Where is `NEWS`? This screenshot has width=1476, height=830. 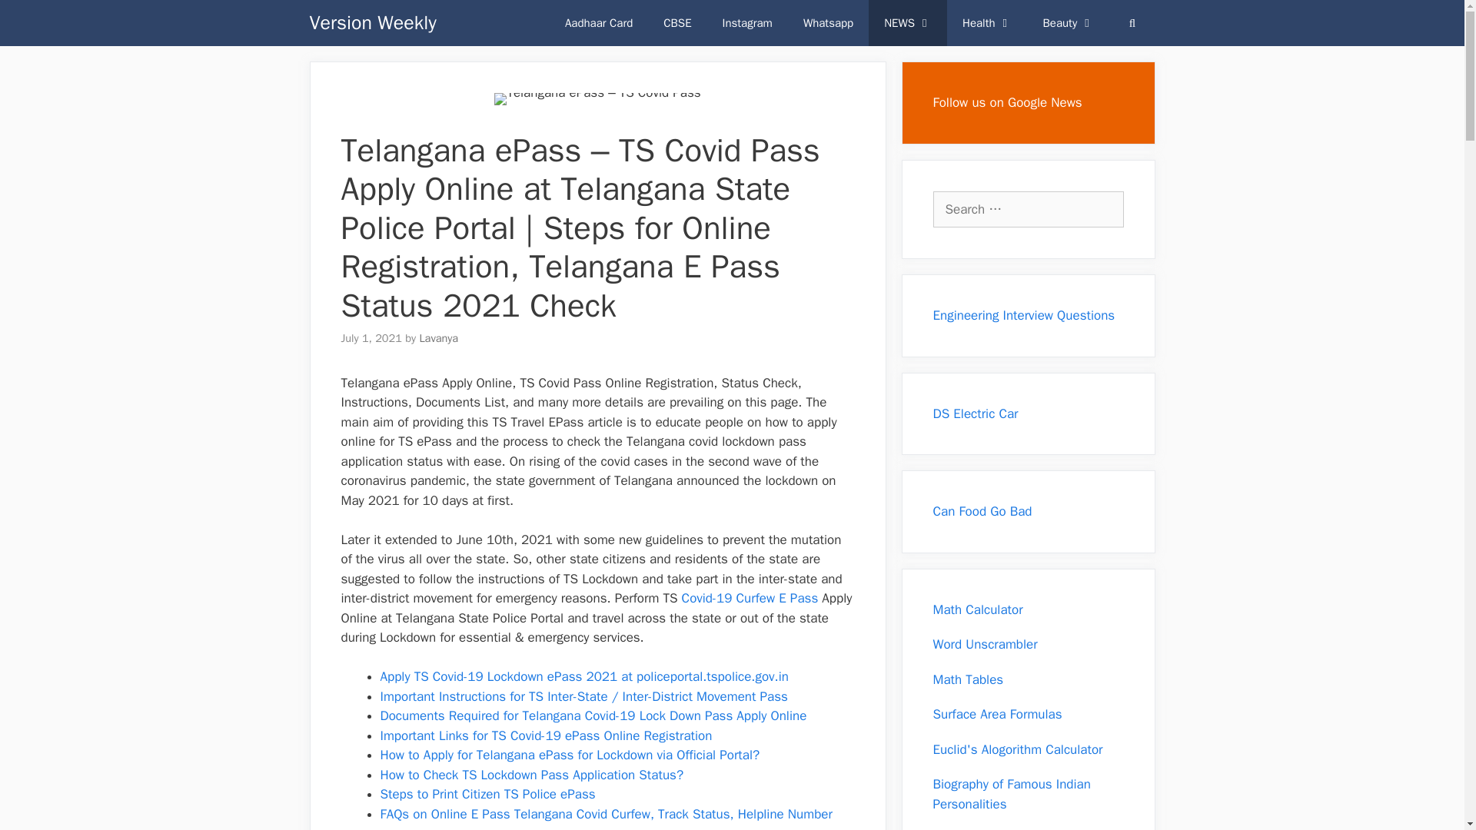
NEWS is located at coordinates (908, 23).